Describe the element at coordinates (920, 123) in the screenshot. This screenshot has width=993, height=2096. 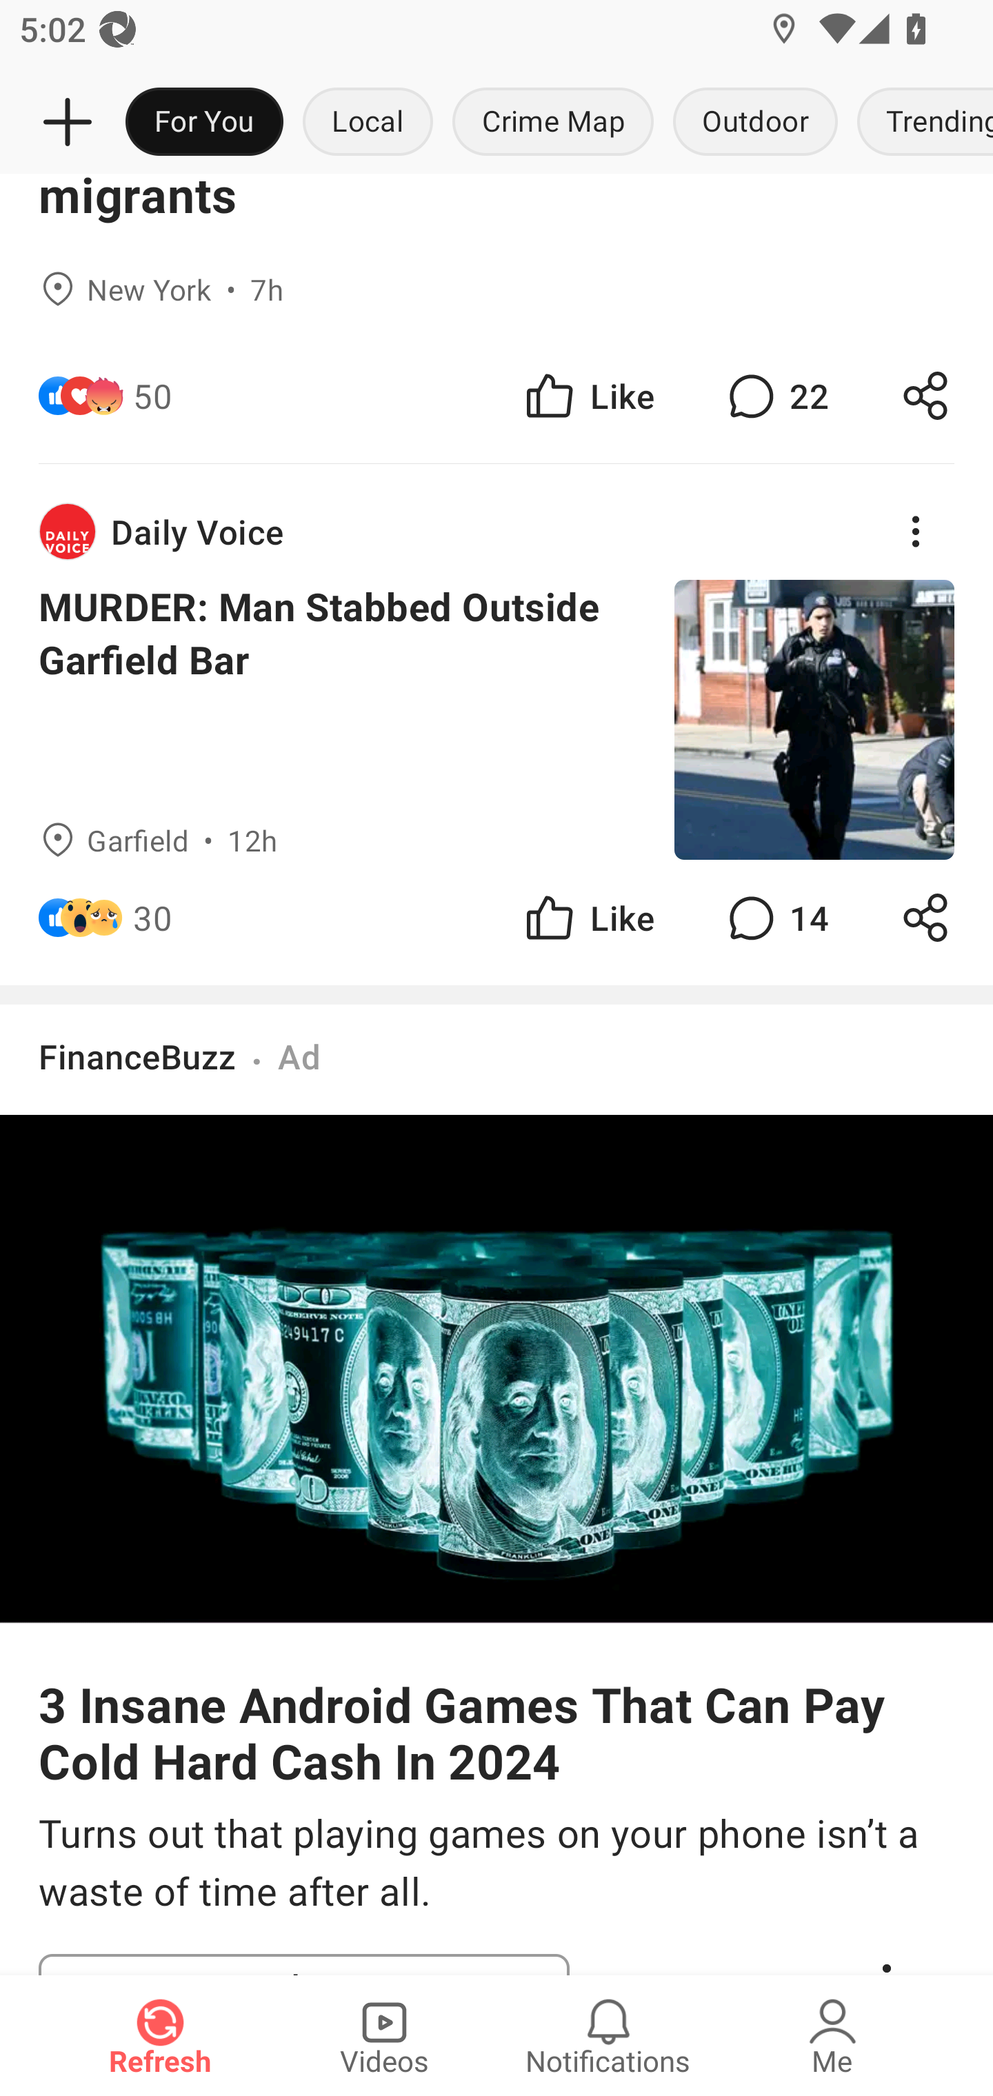
I see `Trending` at that location.